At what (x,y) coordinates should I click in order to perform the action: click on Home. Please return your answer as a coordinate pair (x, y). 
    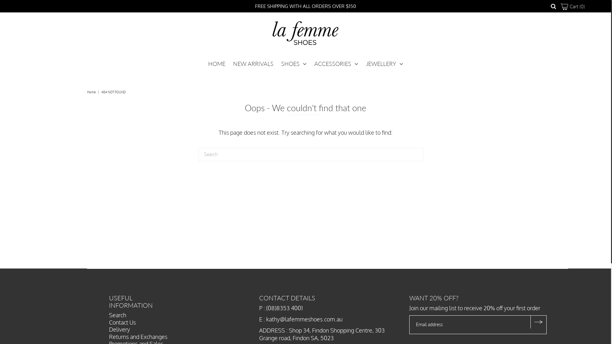
    Looking at the image, I should click on (92, 92).